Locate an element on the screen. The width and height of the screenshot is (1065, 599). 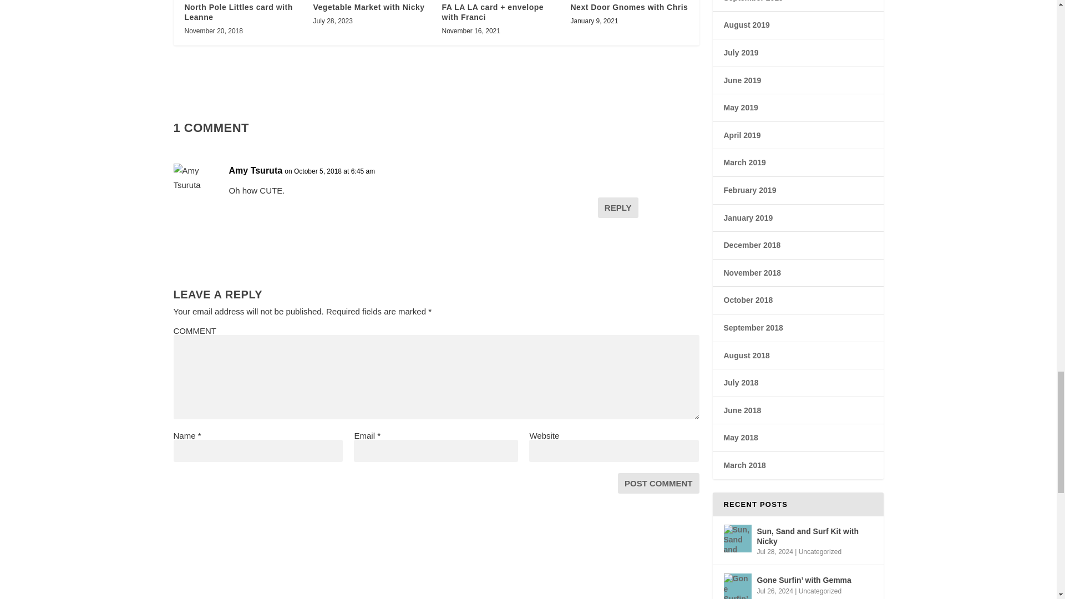
Vegetable Market with Nicky is located at coordinates (368, 7).